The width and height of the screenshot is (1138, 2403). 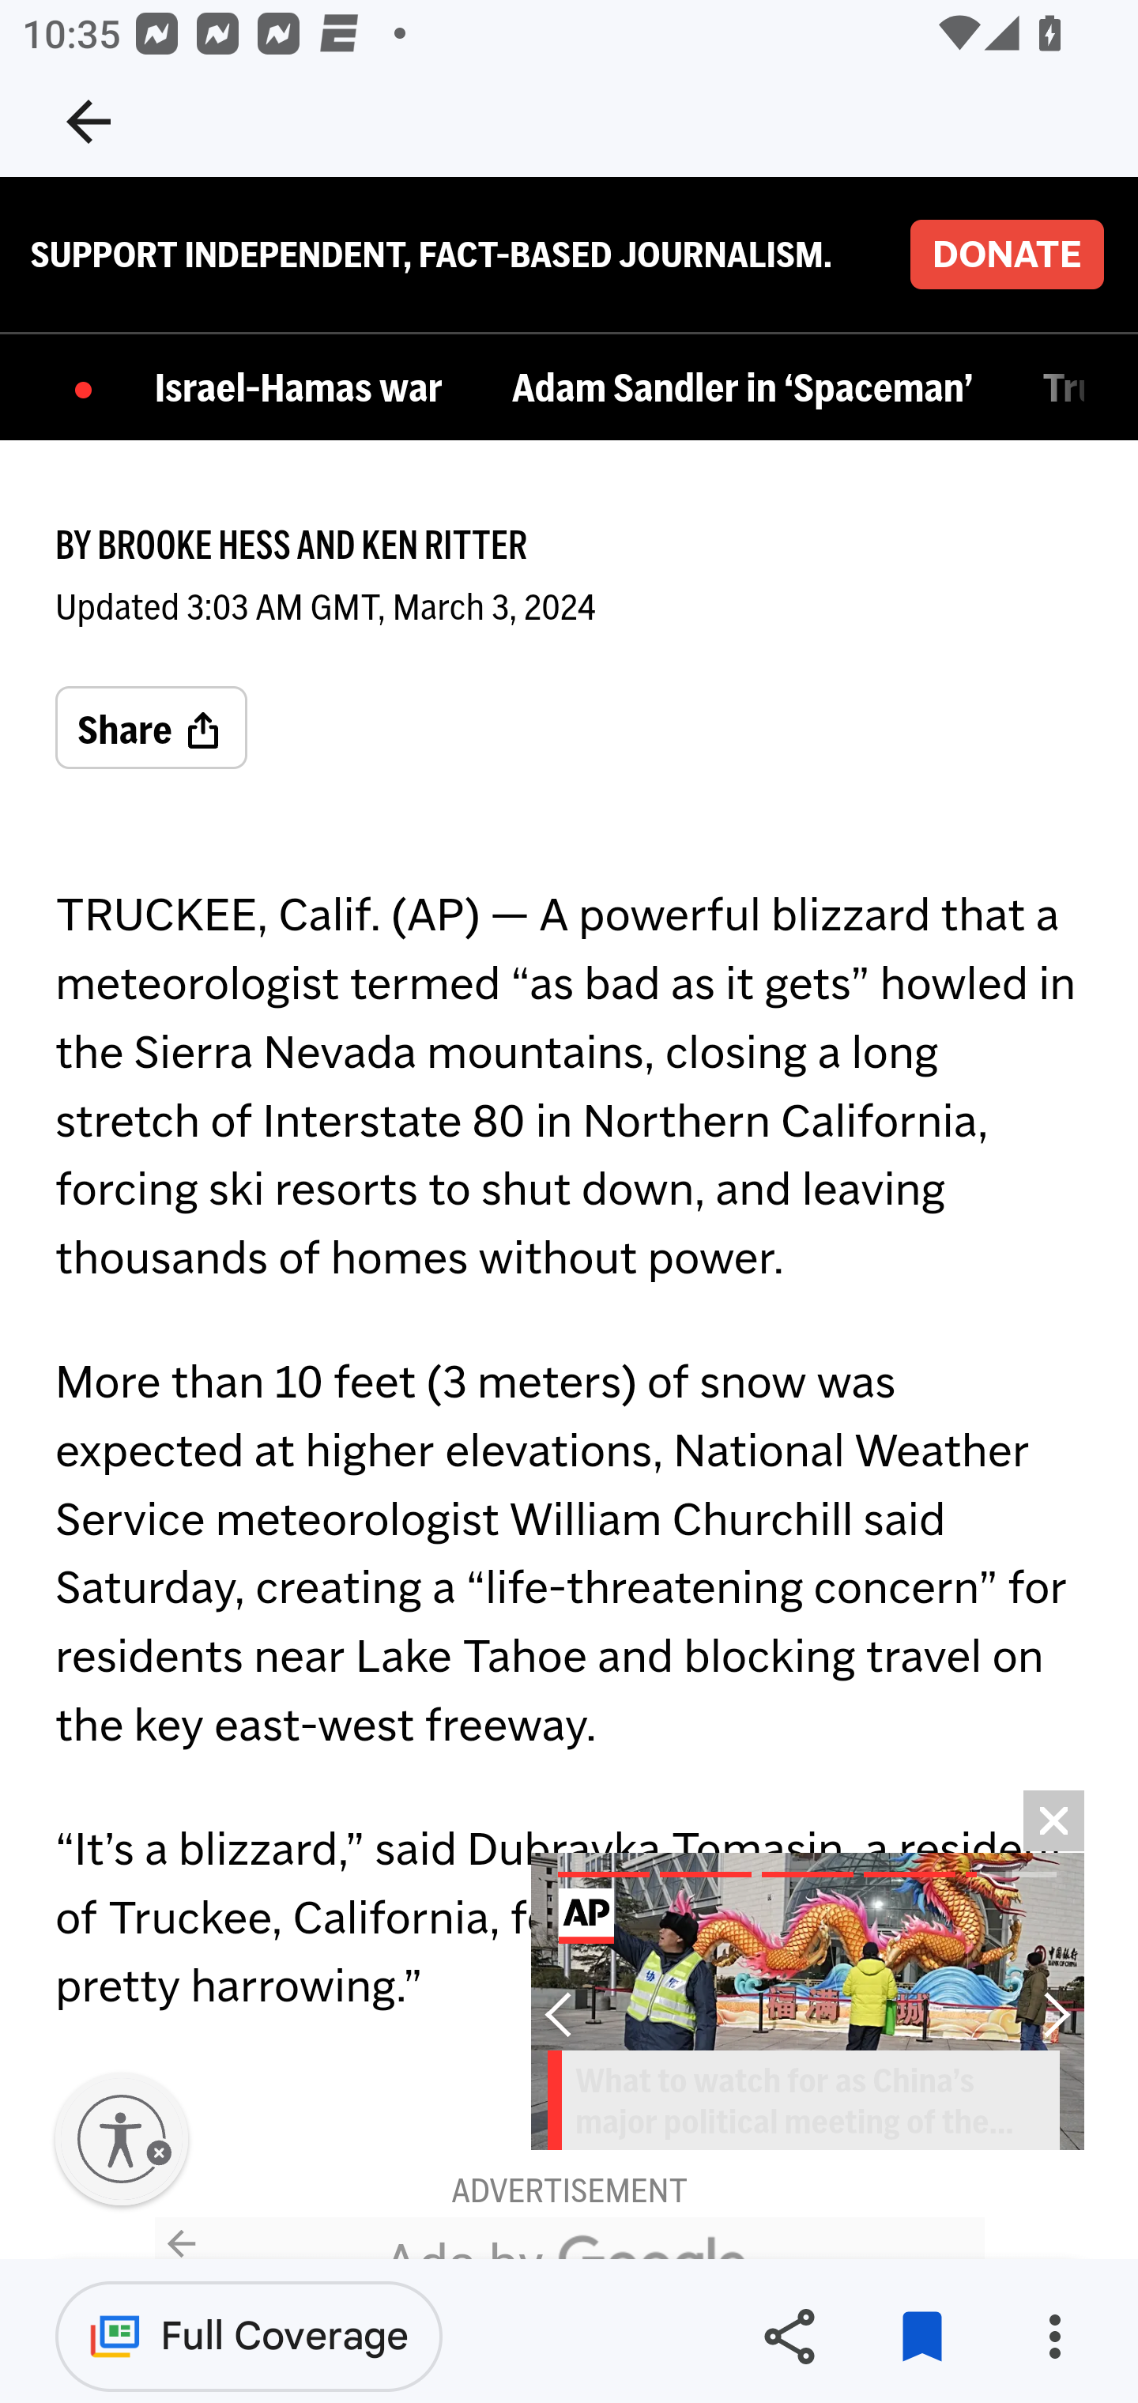 I want to click on Share, so click(x=152, y=730).